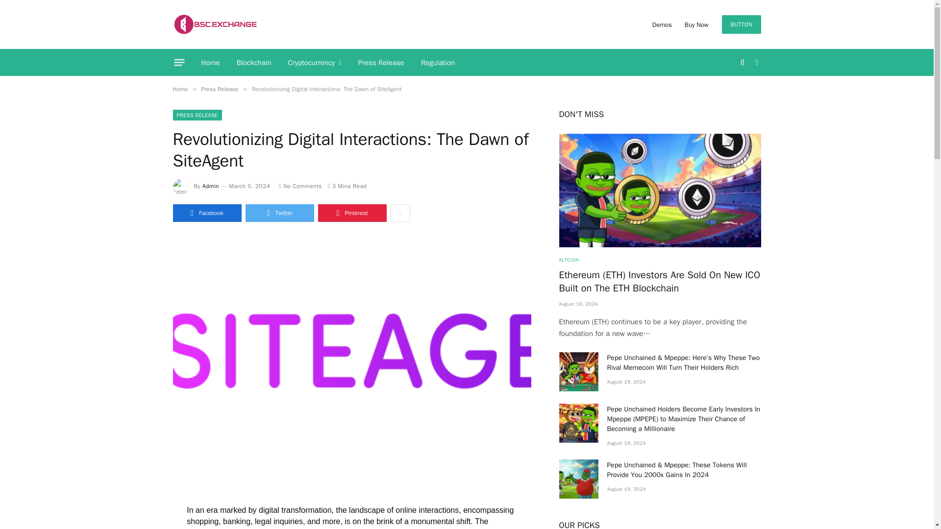  Describe the element at coordinates (211, 186) in the screenshot. I see `Admin` at that location.